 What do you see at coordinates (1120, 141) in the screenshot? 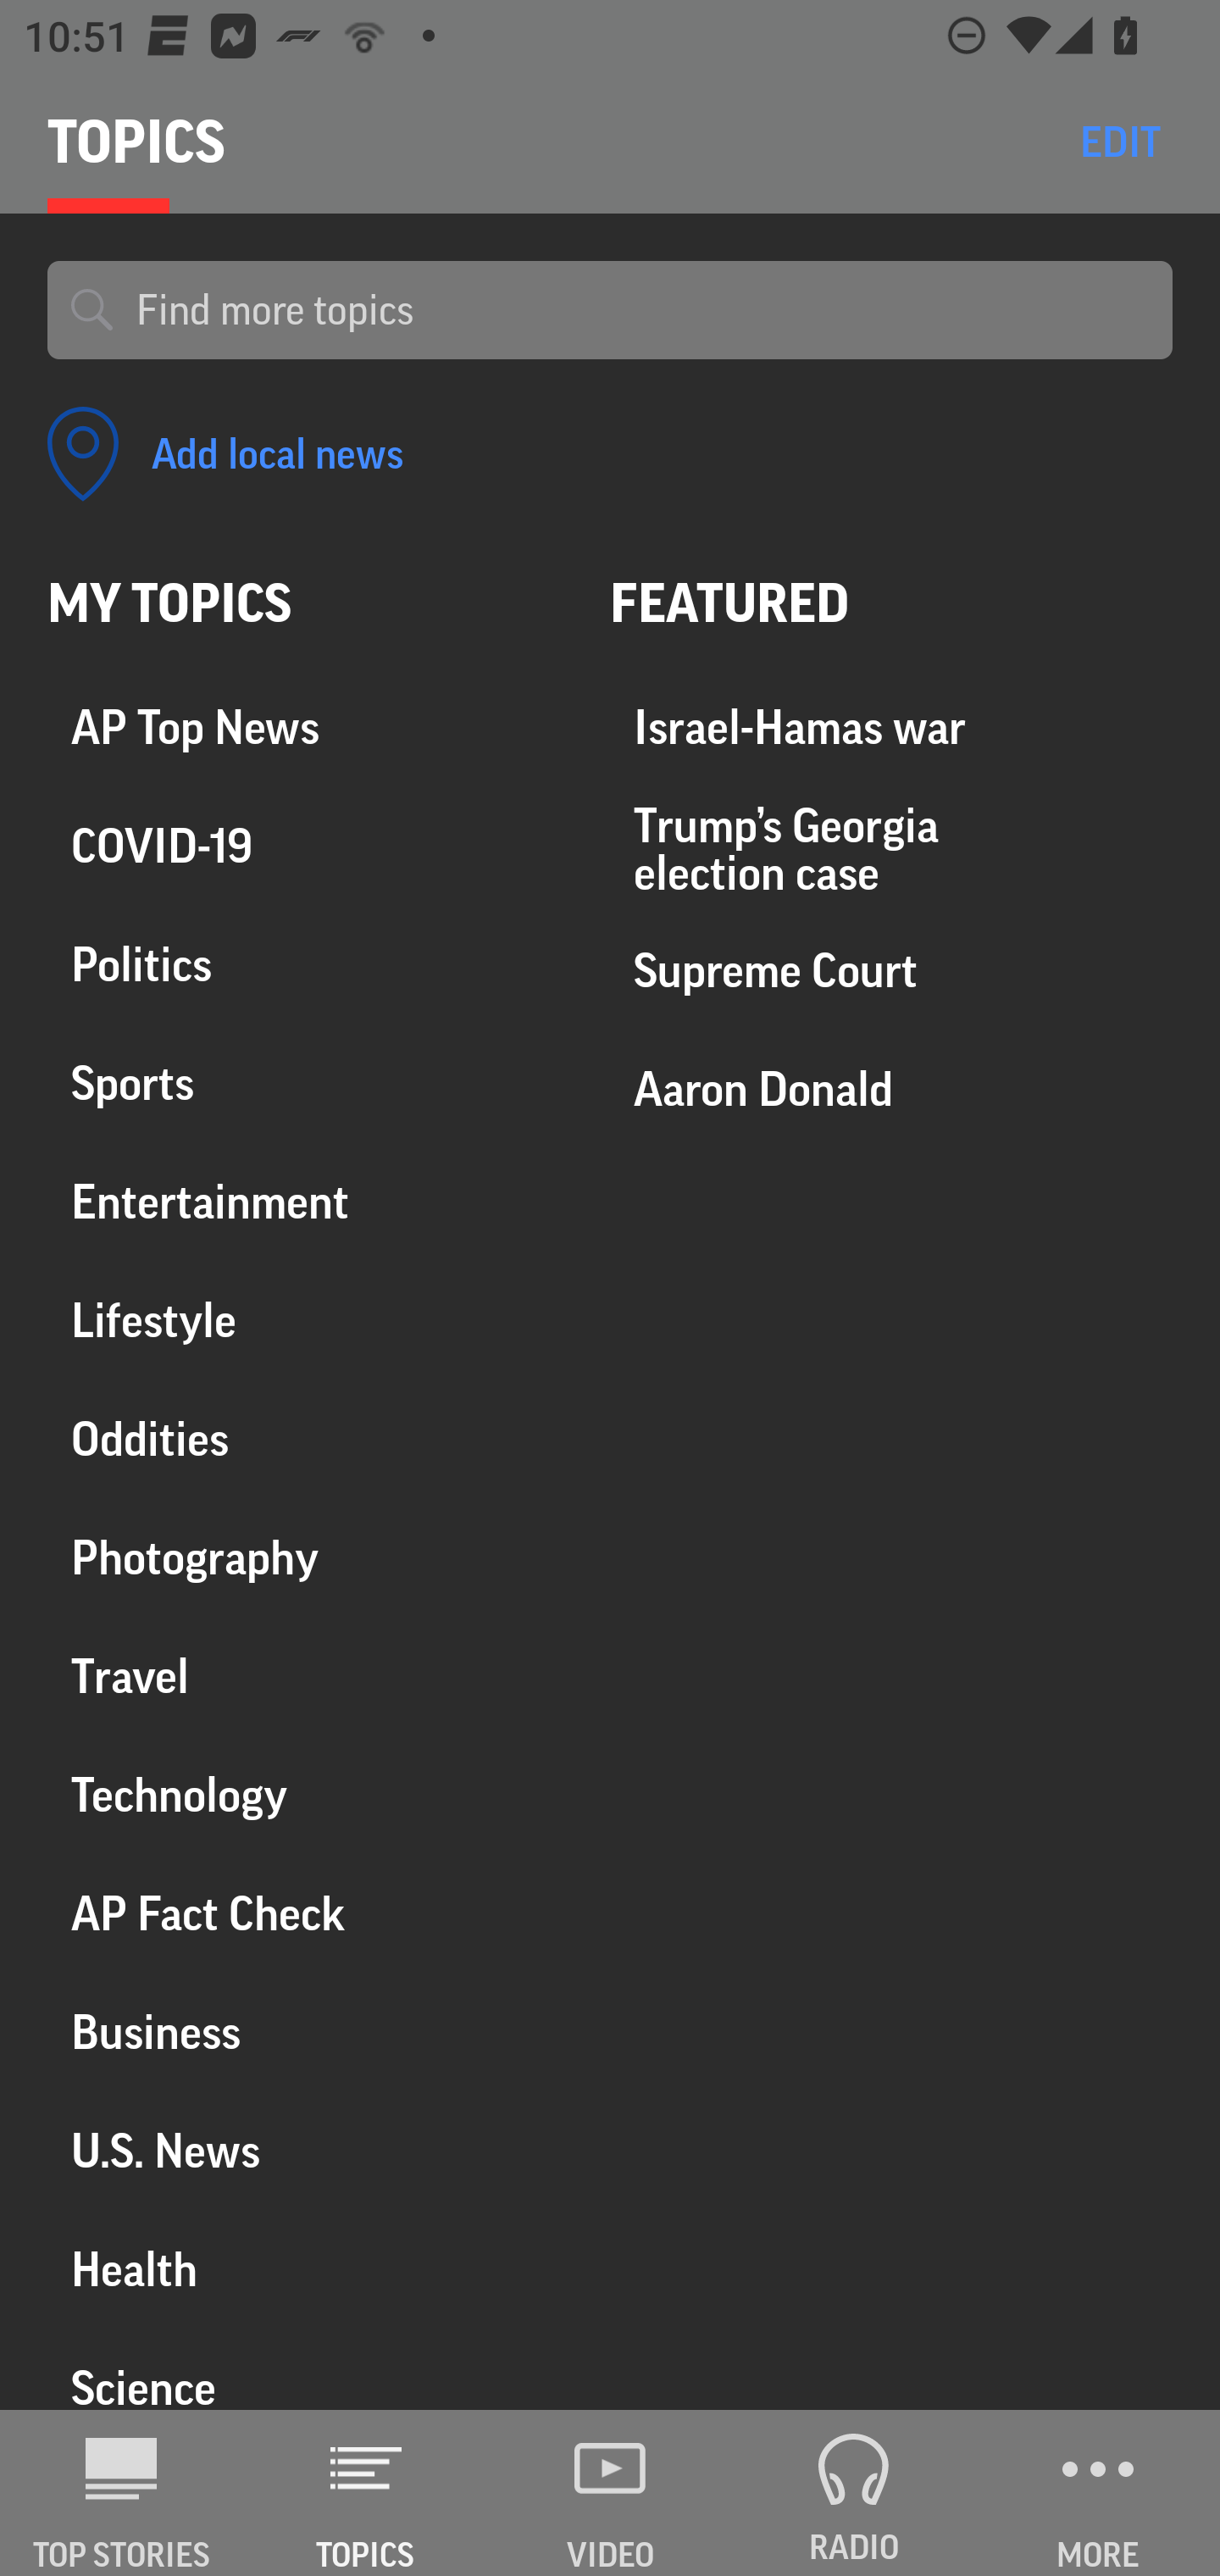
I see `EDIT` at bounding box center [1120, 141].